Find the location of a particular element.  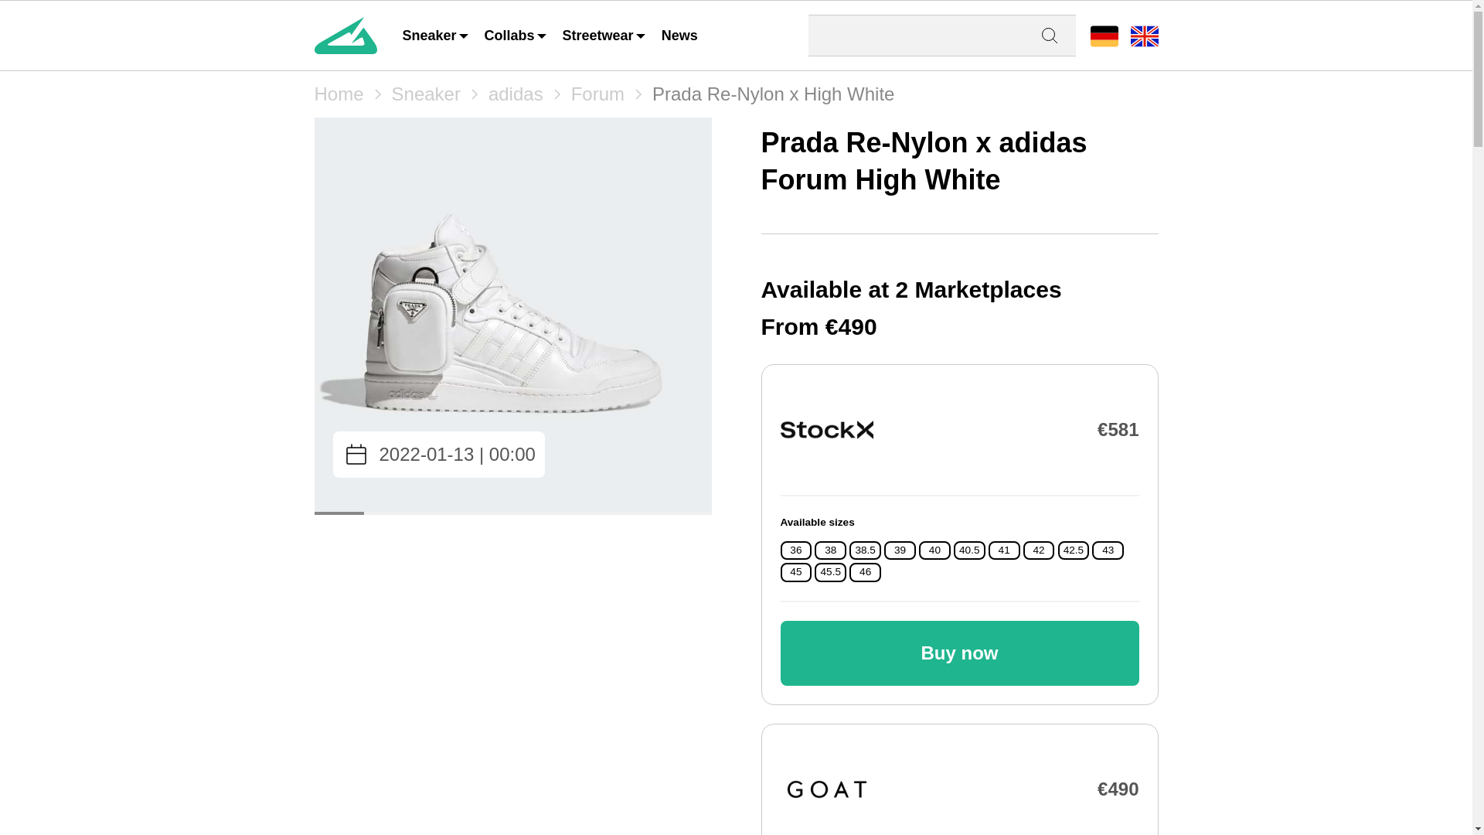

36 is located at coordinates (795, 550).